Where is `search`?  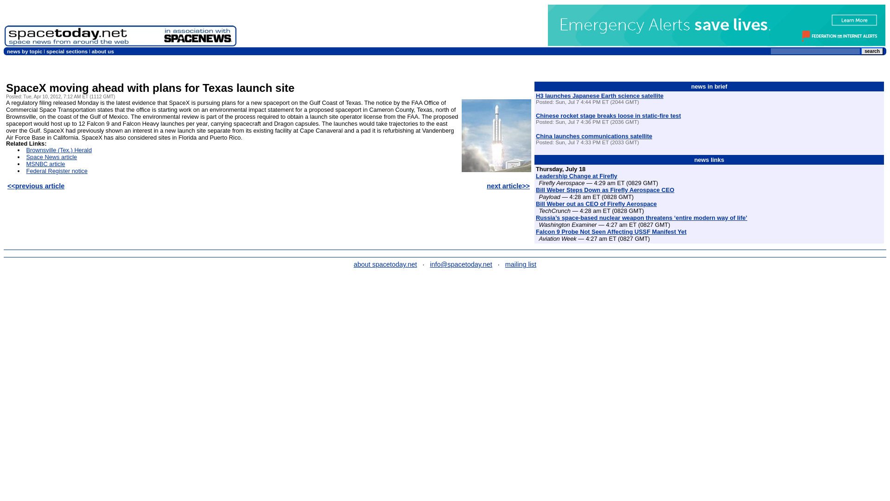 search is located at coordinates (872, 51).